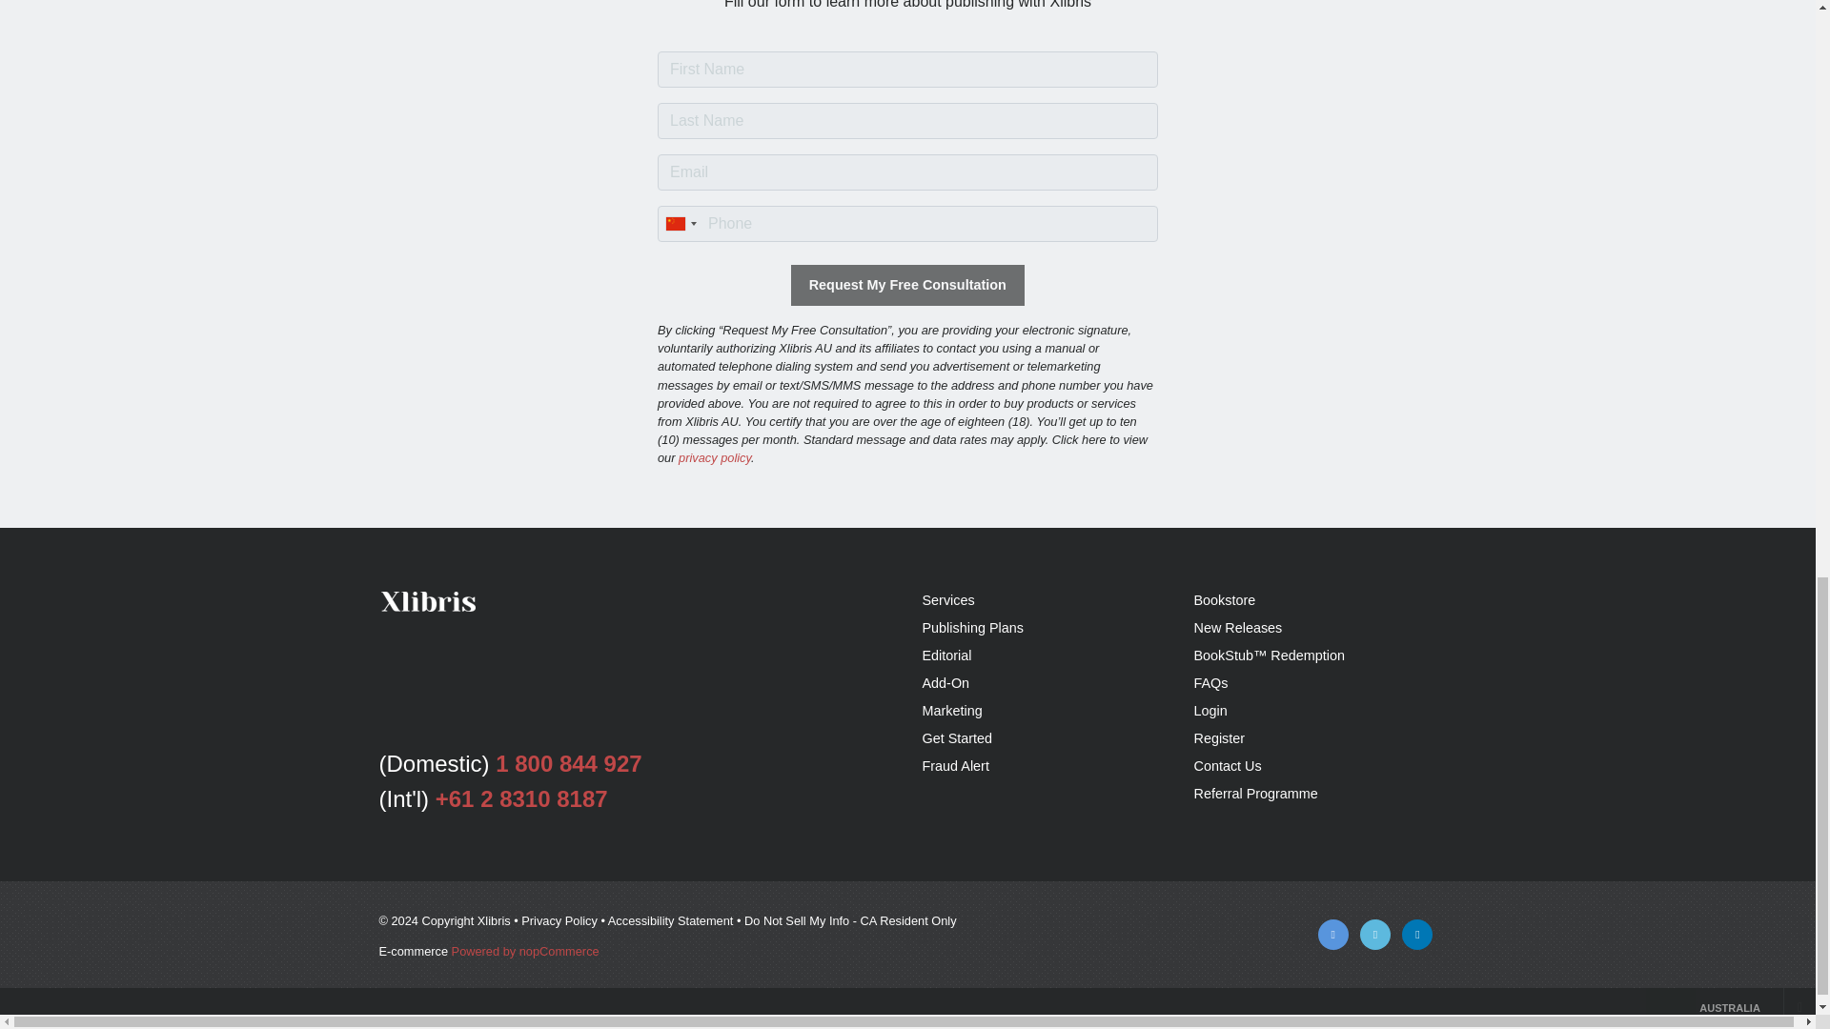 This screenshot has height=1029, width=1830. I want to click on 1 800 844 927, so click(568, 764).